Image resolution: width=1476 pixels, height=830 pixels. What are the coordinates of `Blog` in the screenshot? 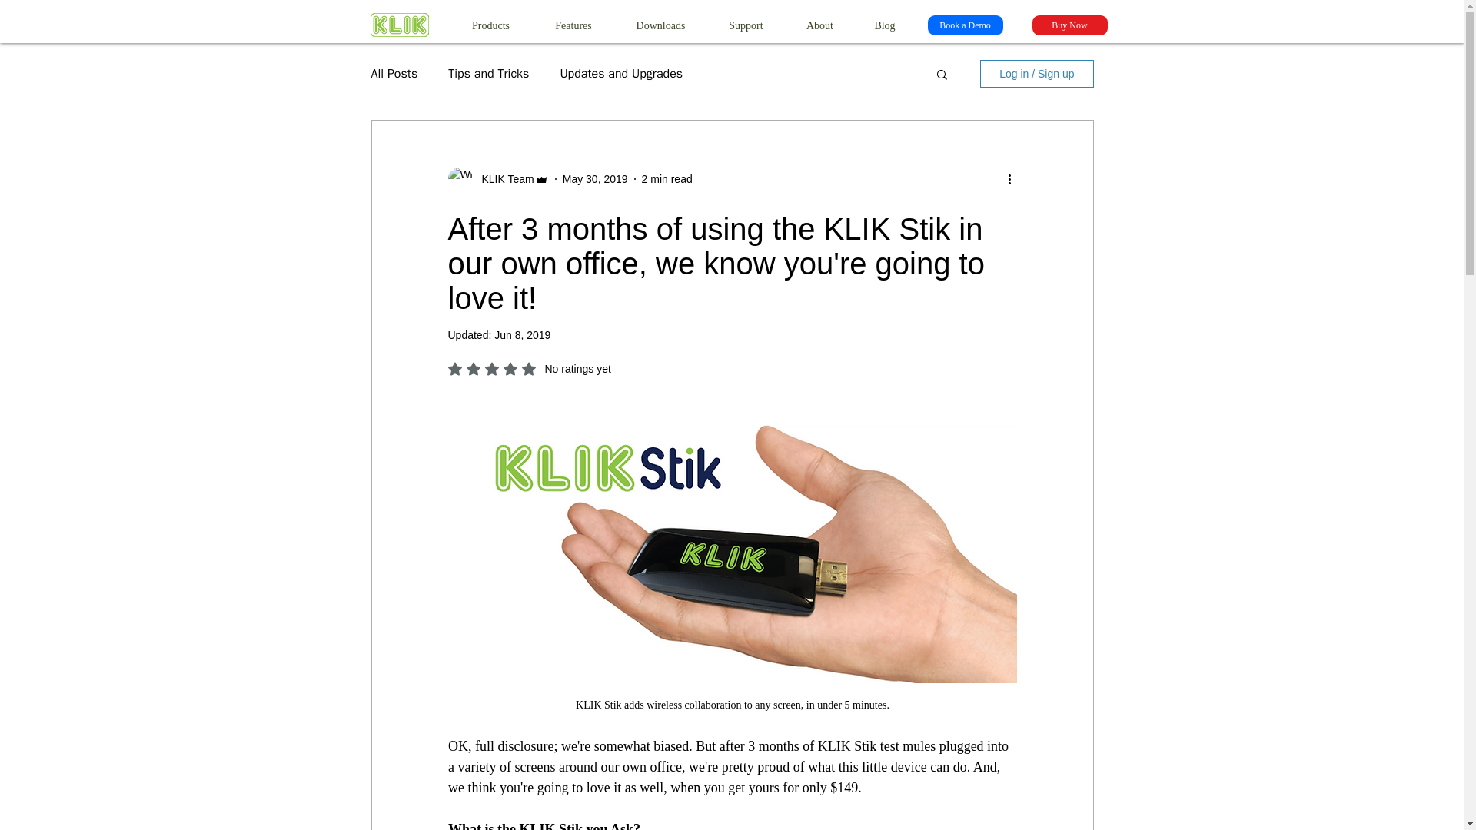 It's located at (884, 25).